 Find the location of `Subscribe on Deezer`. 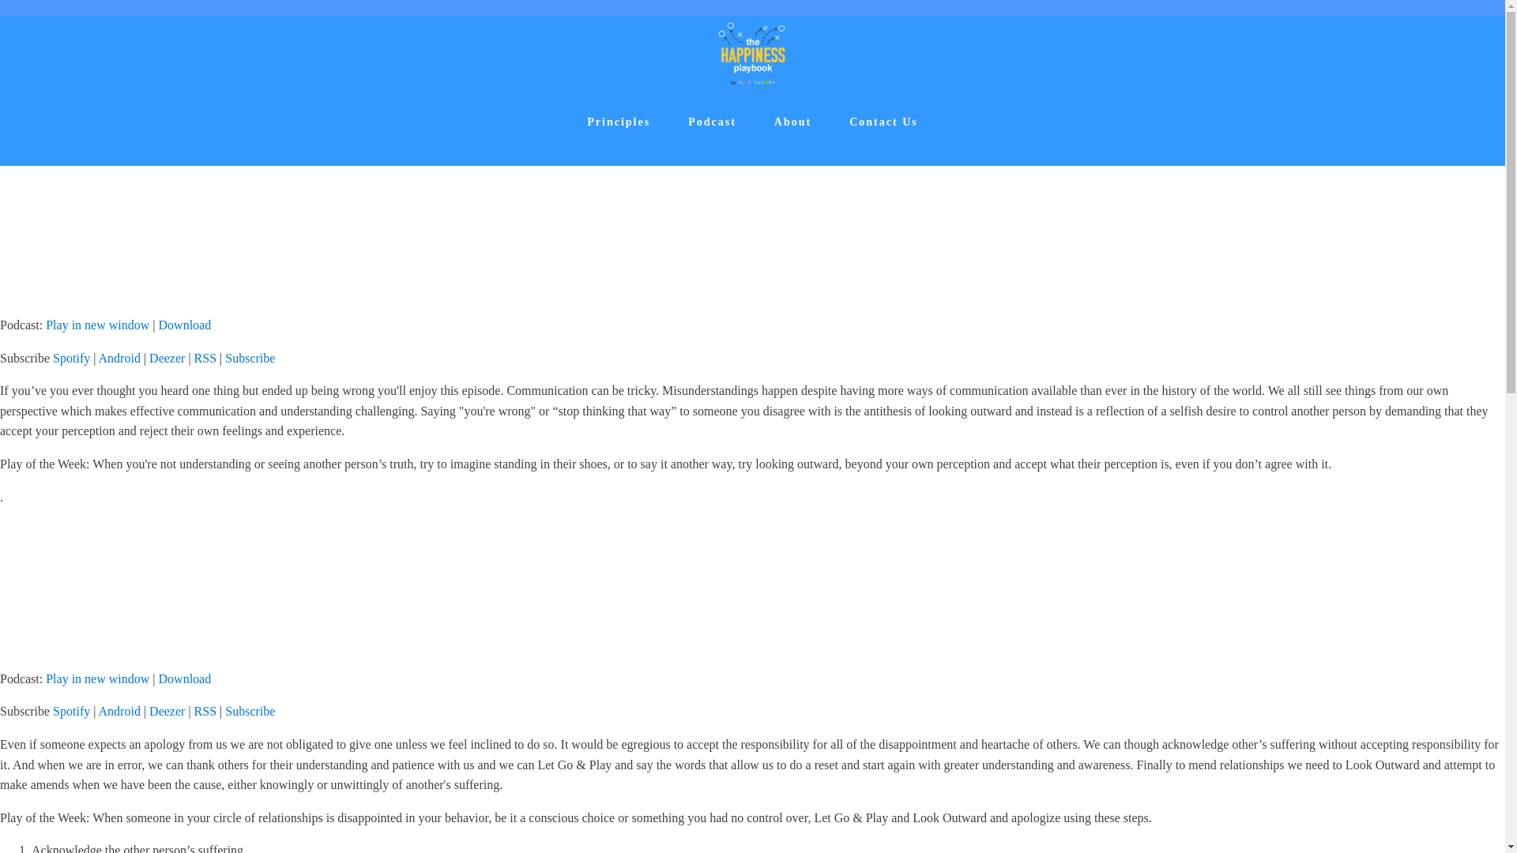

Subscribe on Deezer is located at coordinates (167, 358).